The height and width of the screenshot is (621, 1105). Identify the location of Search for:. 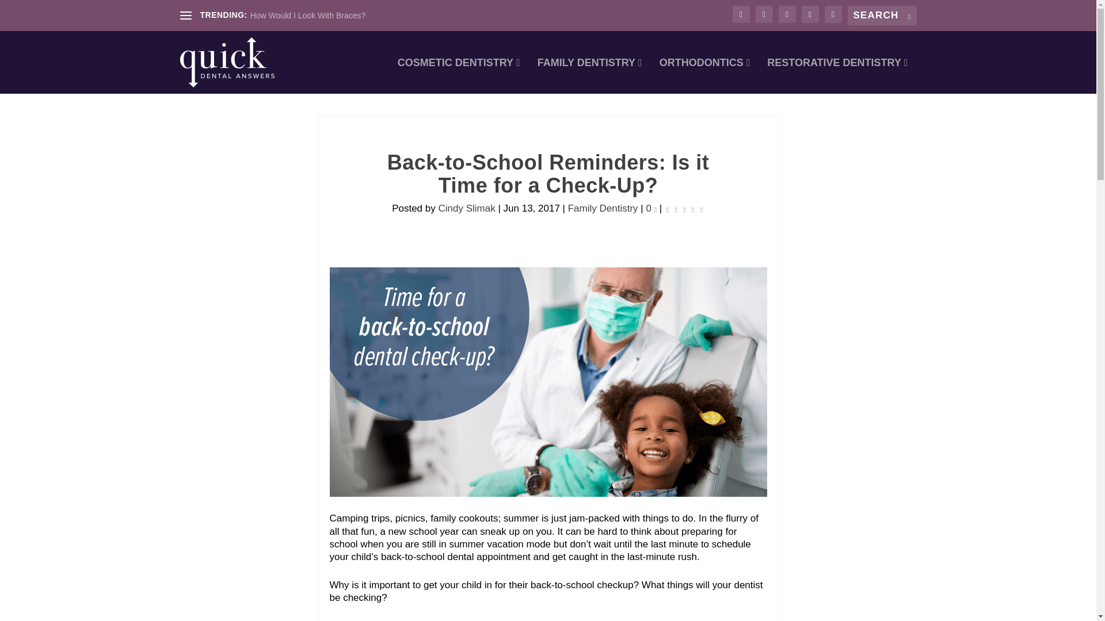
(882, 15).